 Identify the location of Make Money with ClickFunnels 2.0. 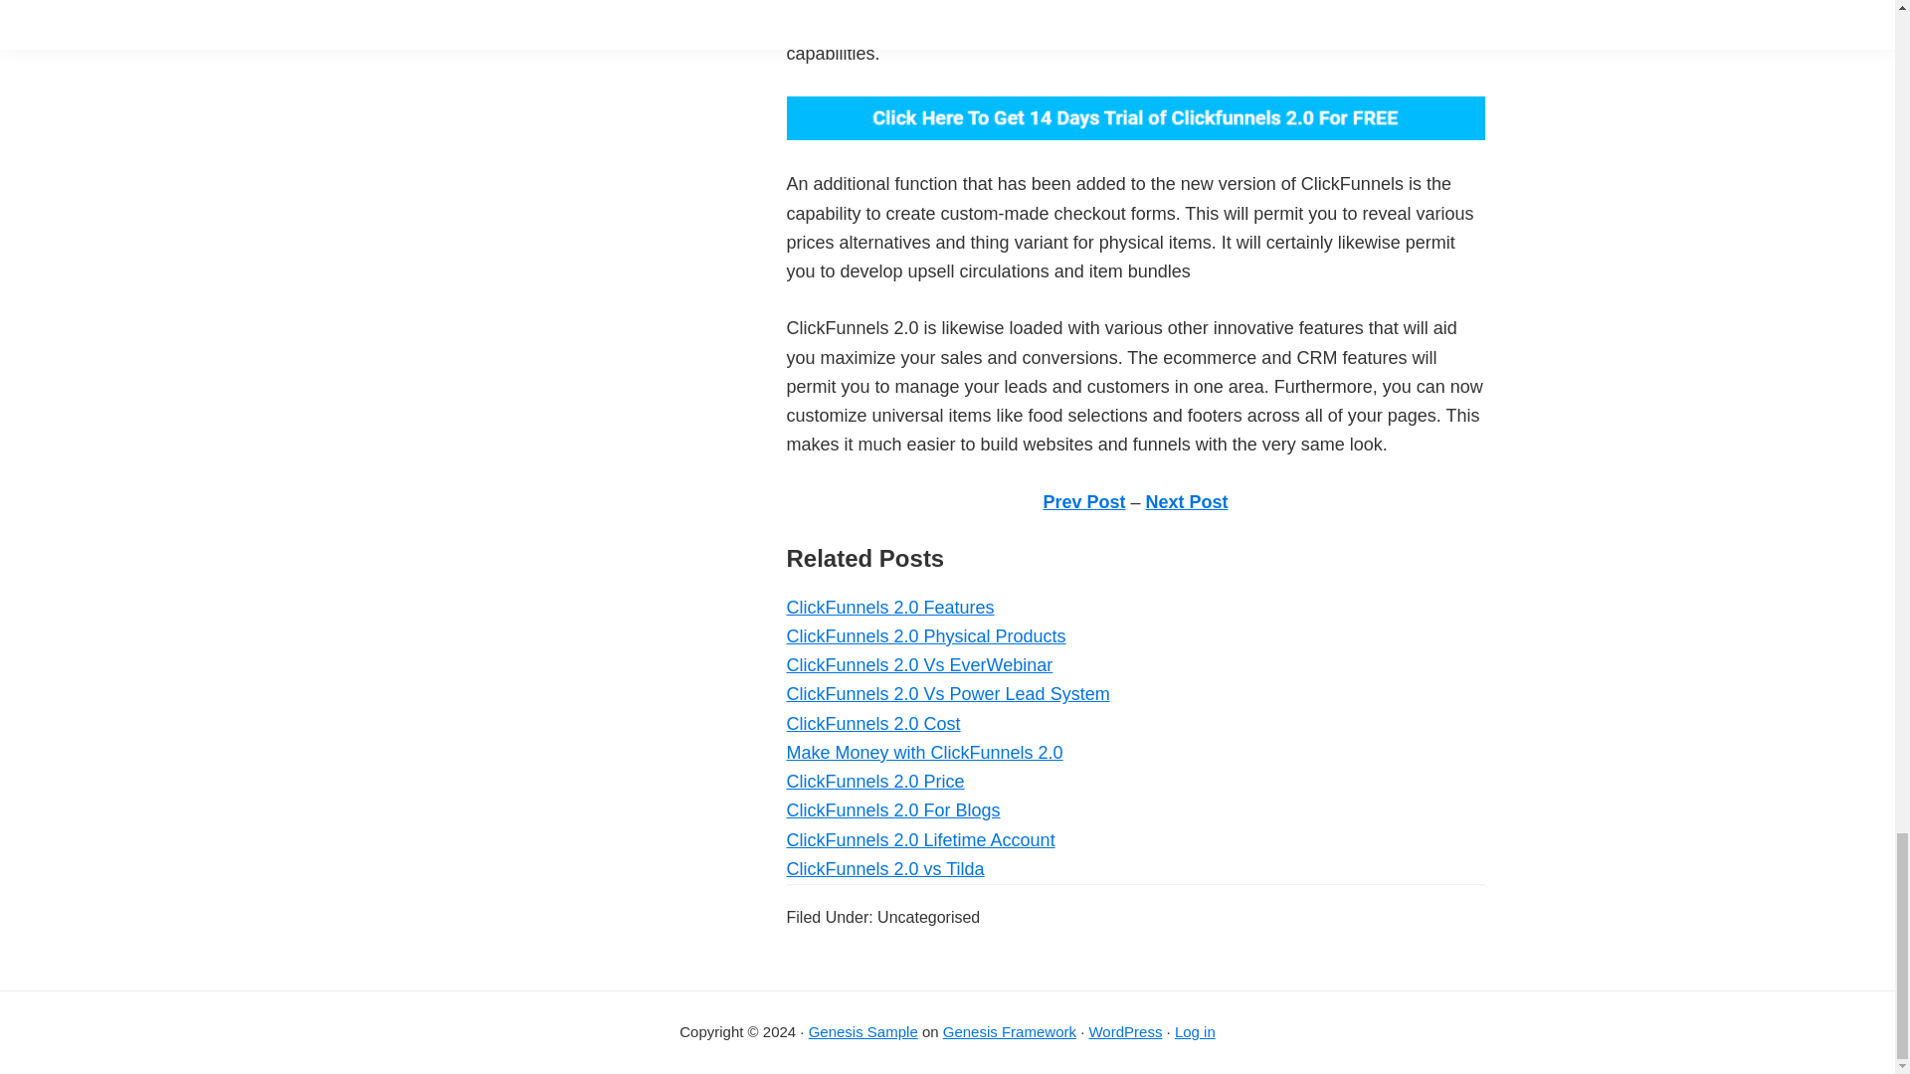
(923, 752).